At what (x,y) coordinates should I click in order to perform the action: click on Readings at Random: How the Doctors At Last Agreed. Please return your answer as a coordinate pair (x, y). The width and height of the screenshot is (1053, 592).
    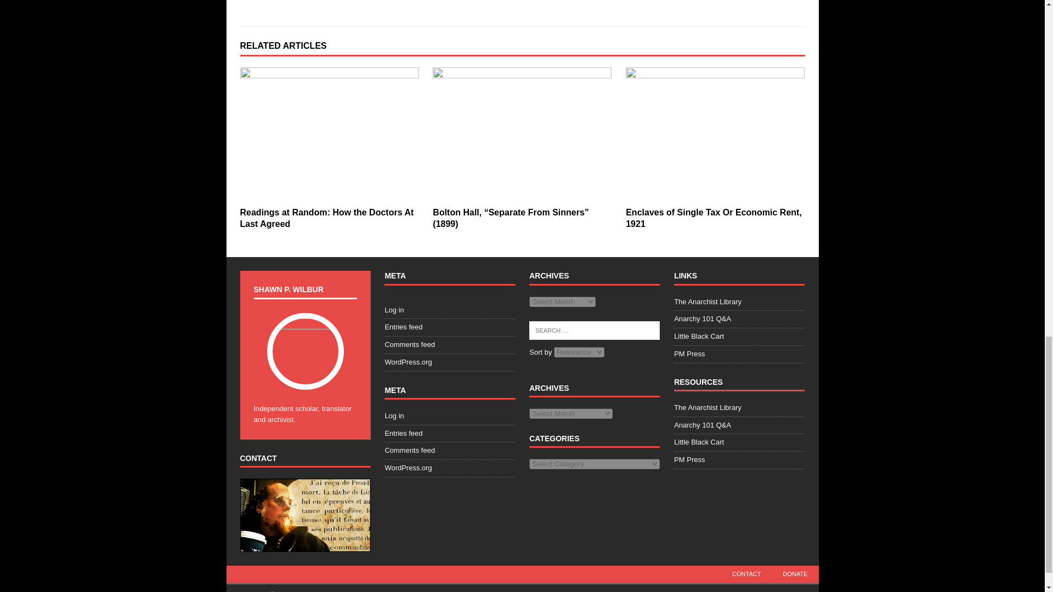
    Looking at the image, I should click on (713, 218).